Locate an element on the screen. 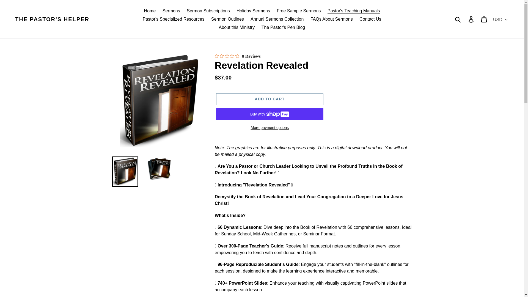  0 Reviews is located at coordinates (238, 56).